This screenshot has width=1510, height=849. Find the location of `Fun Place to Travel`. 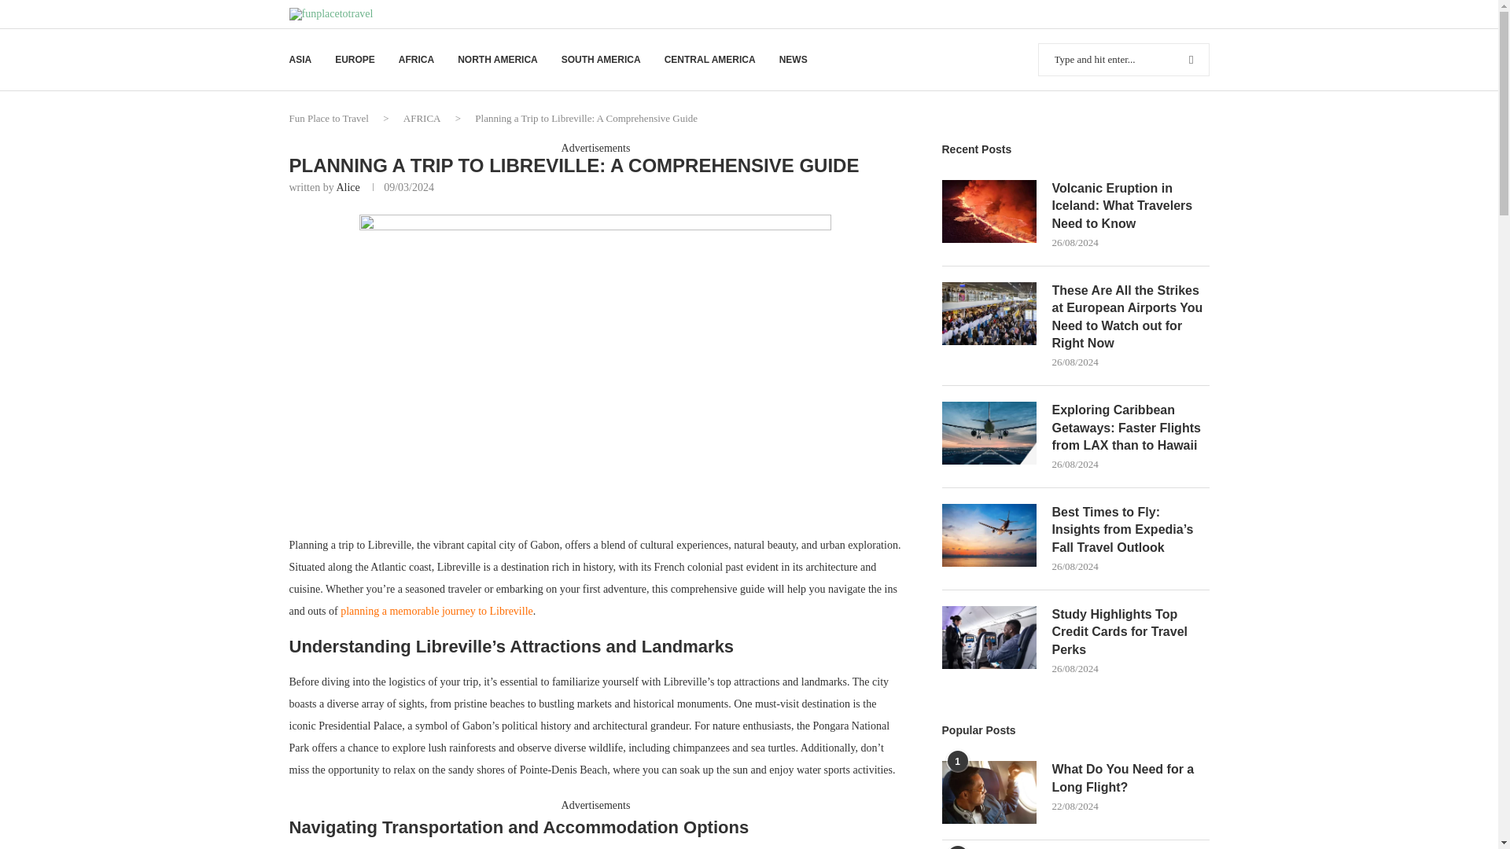

Fun Place to Travel is located at coordinates (329, 118).